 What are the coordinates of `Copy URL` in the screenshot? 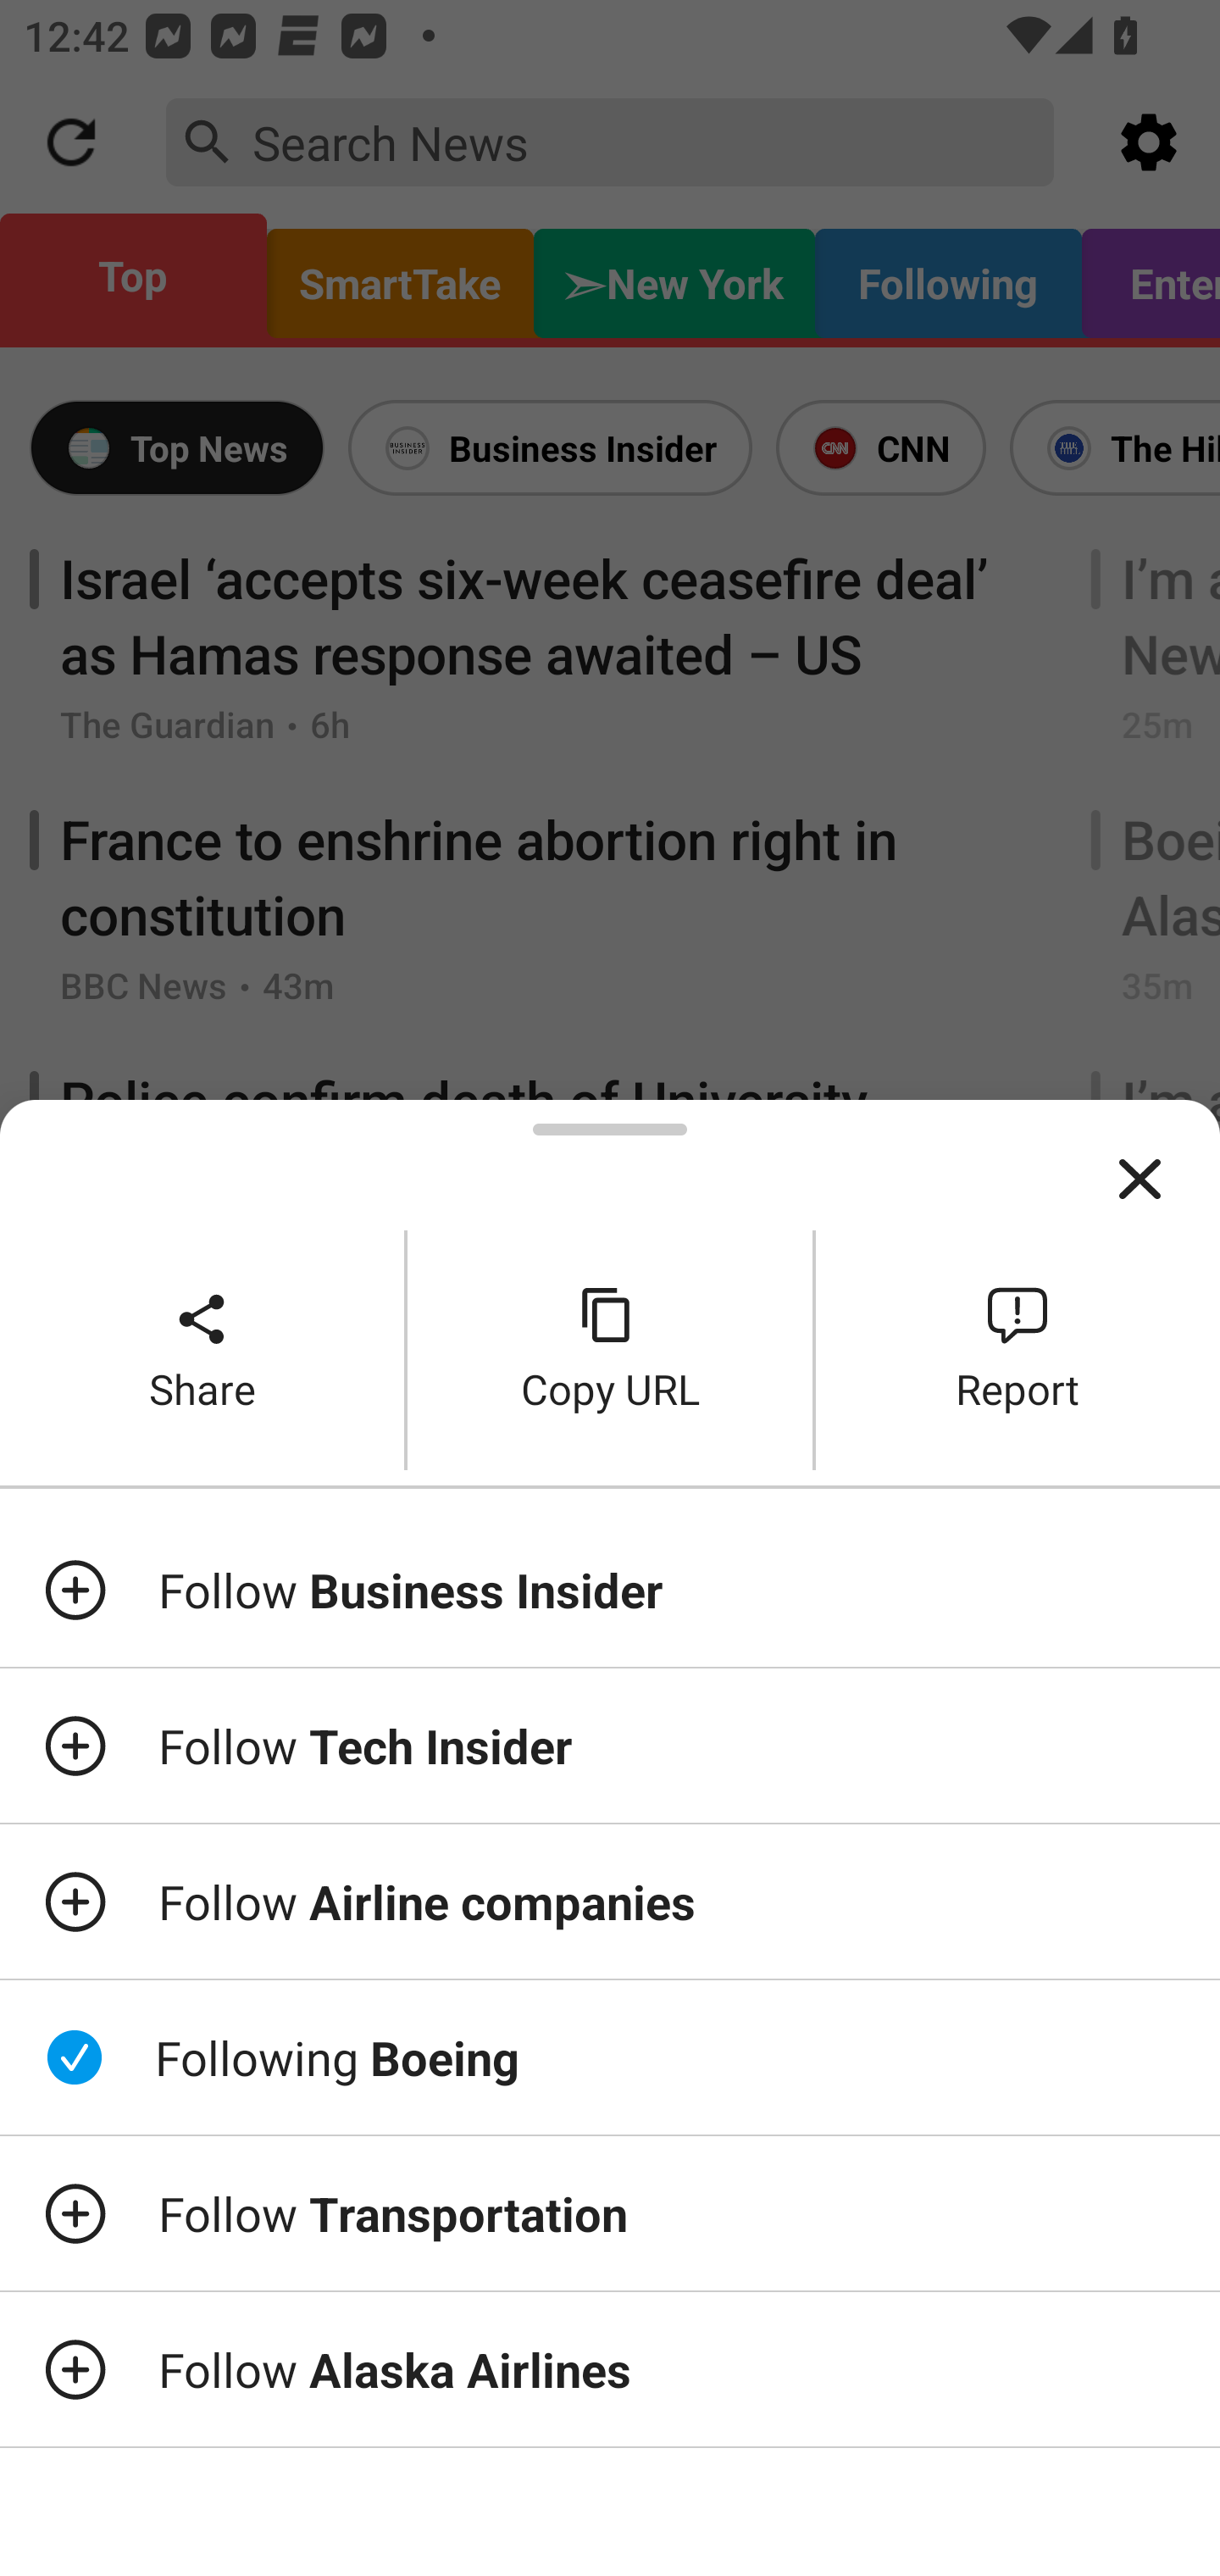 It's located at (610, 1351).